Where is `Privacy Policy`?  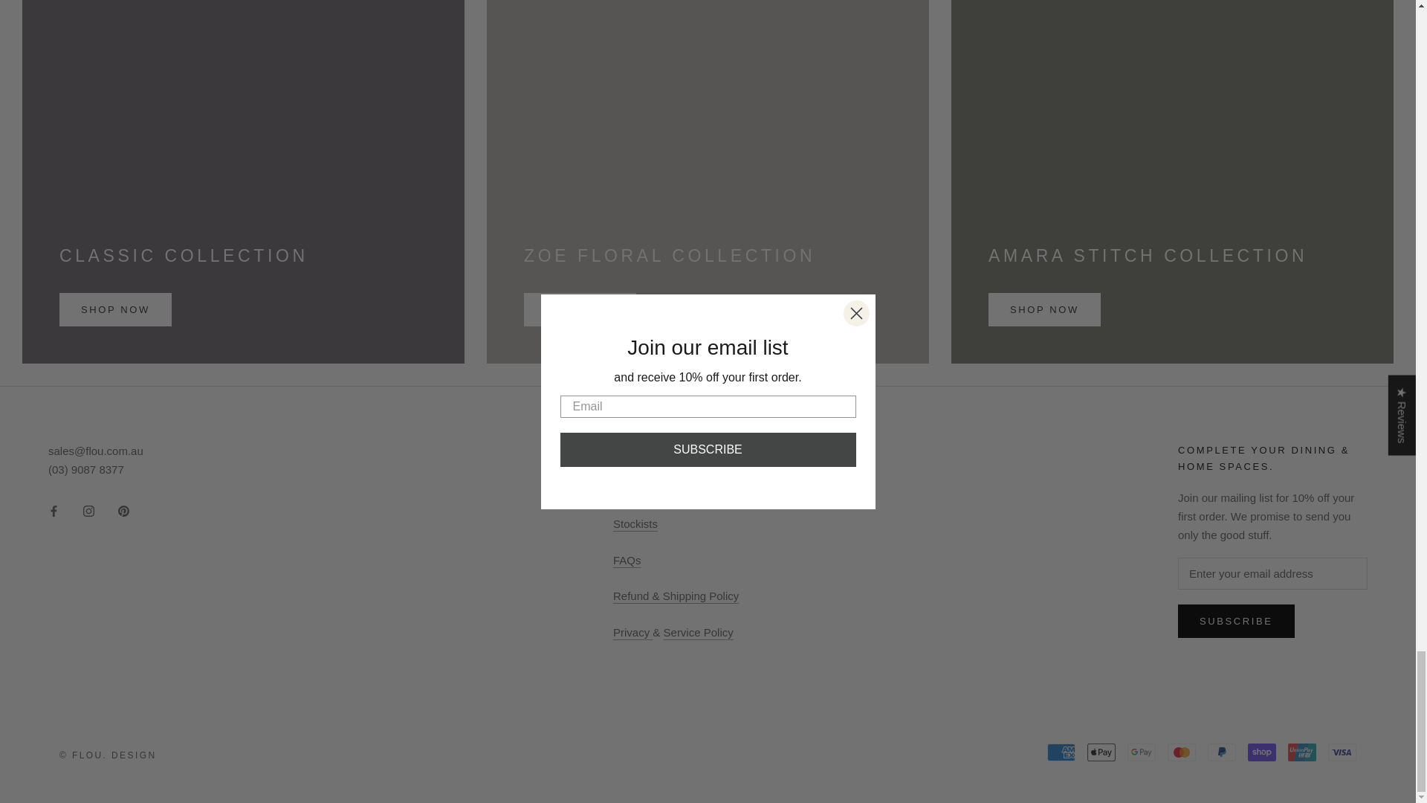 Privacy Policy is located at coordinates (632, 632).